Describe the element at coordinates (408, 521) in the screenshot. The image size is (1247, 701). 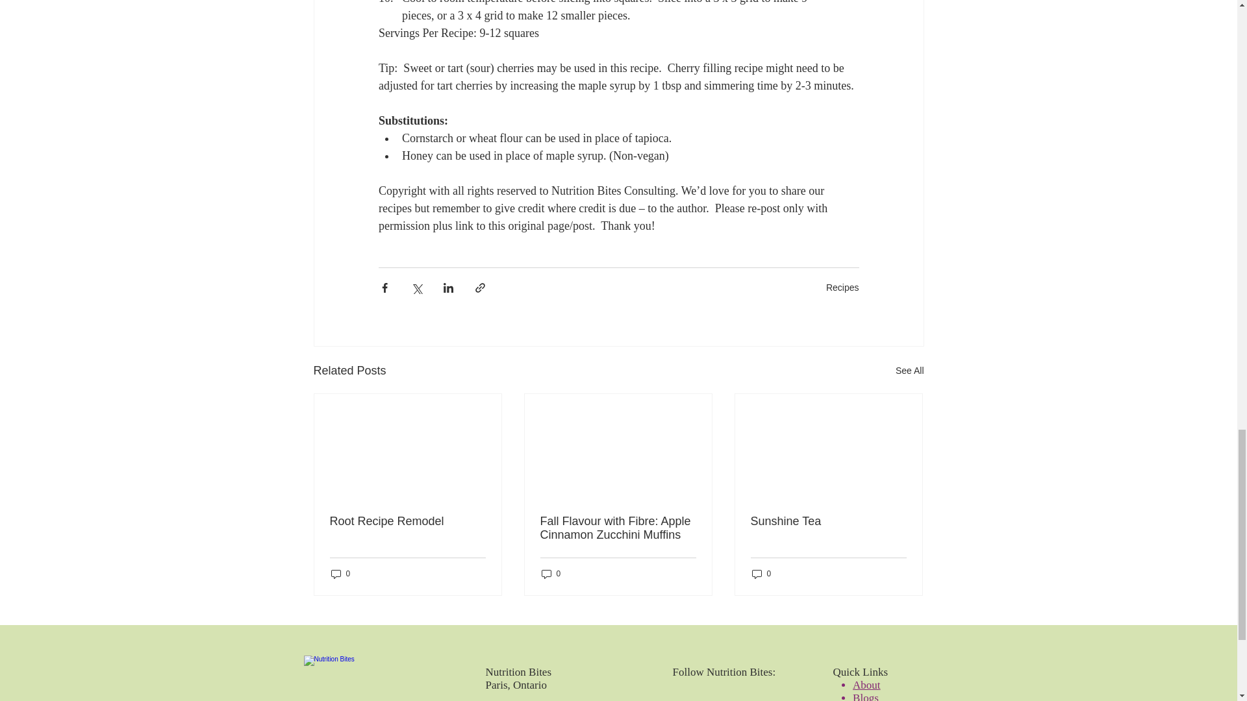
I see `Root Recipe Remodel` at that location.